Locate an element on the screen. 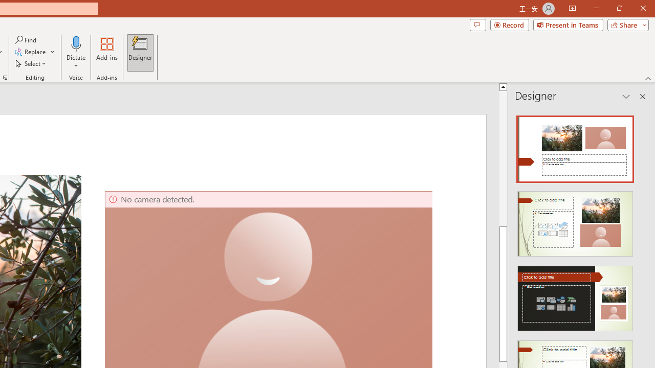  Design Idea is located at coordinates (575, 295).